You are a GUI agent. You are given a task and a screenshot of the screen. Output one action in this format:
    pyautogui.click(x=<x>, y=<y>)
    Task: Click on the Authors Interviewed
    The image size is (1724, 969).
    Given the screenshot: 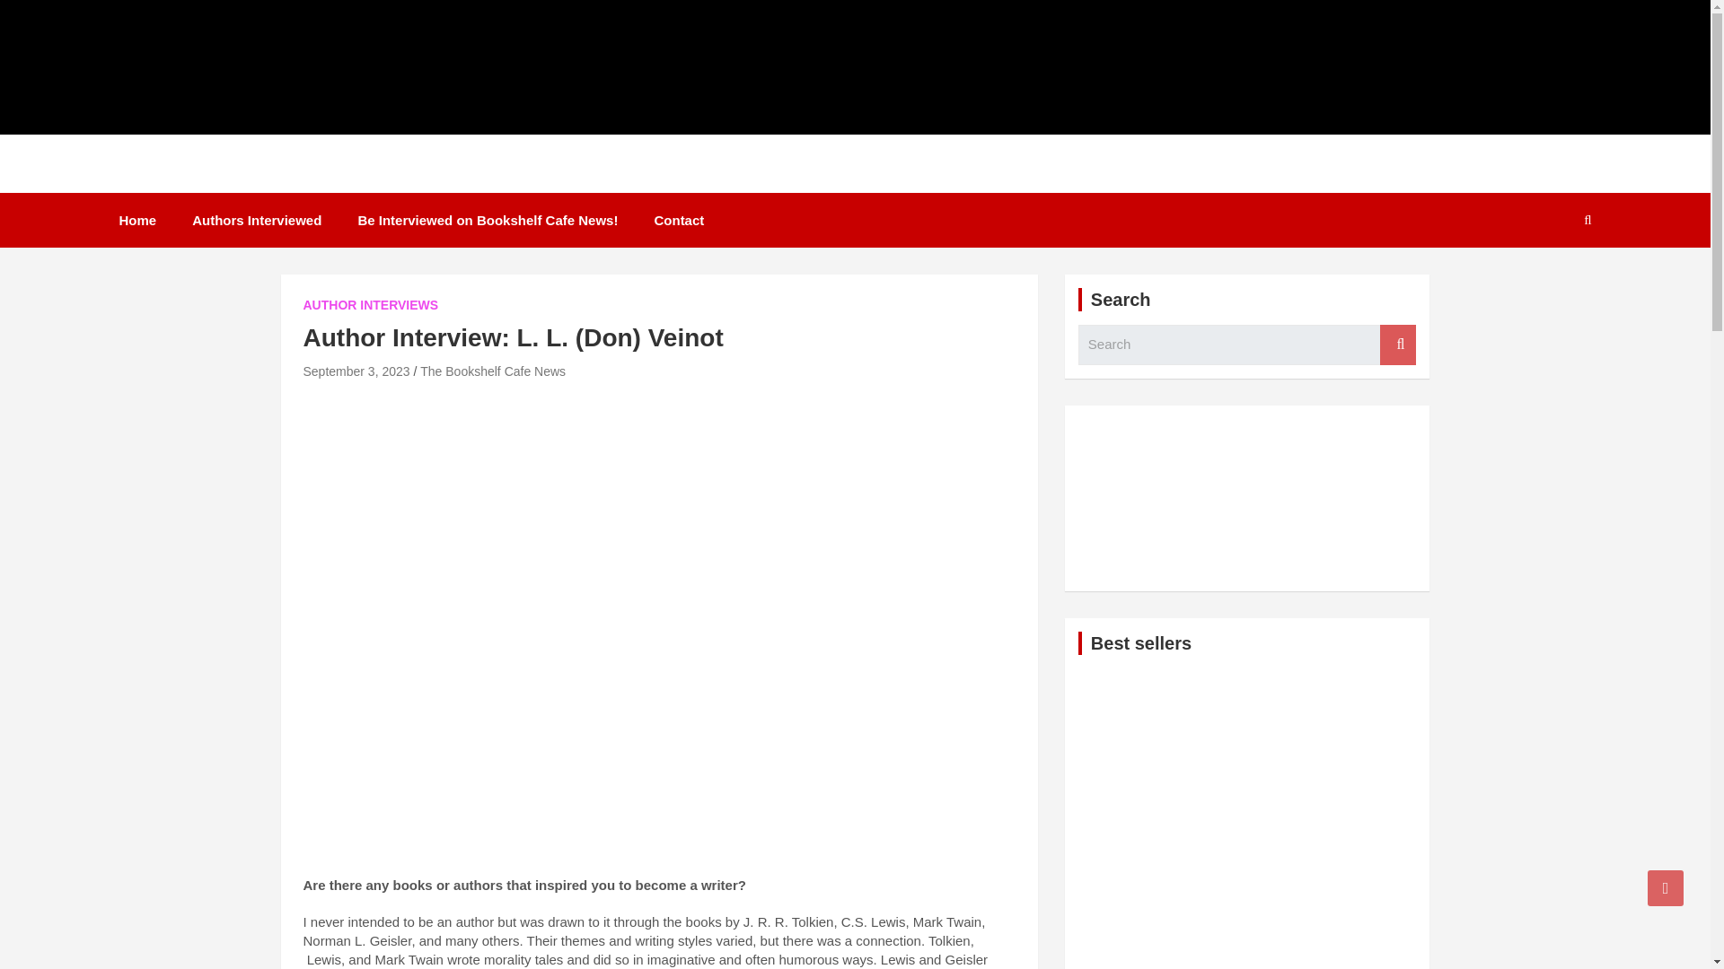 What is the action you would take?
    pyautogui.click(x=257, y=220)
    